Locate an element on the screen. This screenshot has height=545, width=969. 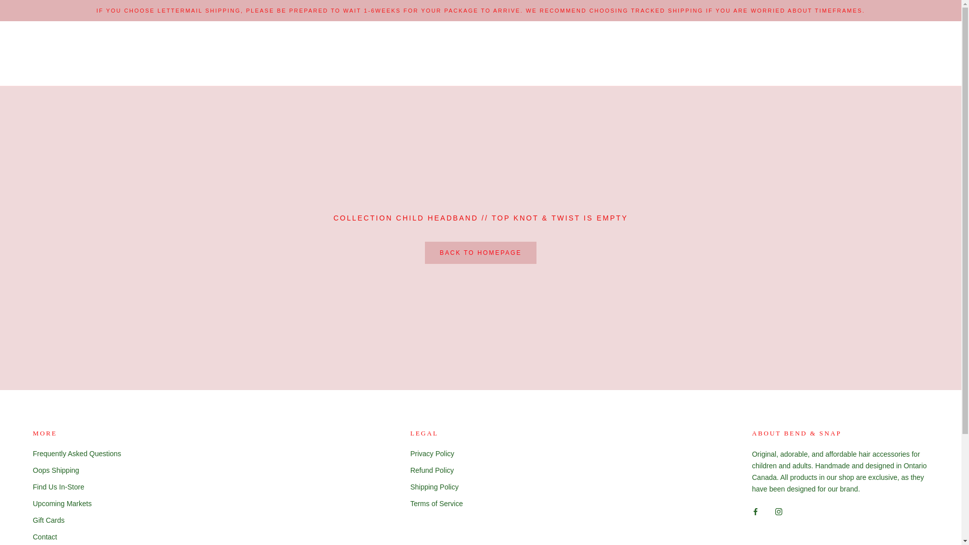
Oops Shipping is located at coordinates (77, 470).